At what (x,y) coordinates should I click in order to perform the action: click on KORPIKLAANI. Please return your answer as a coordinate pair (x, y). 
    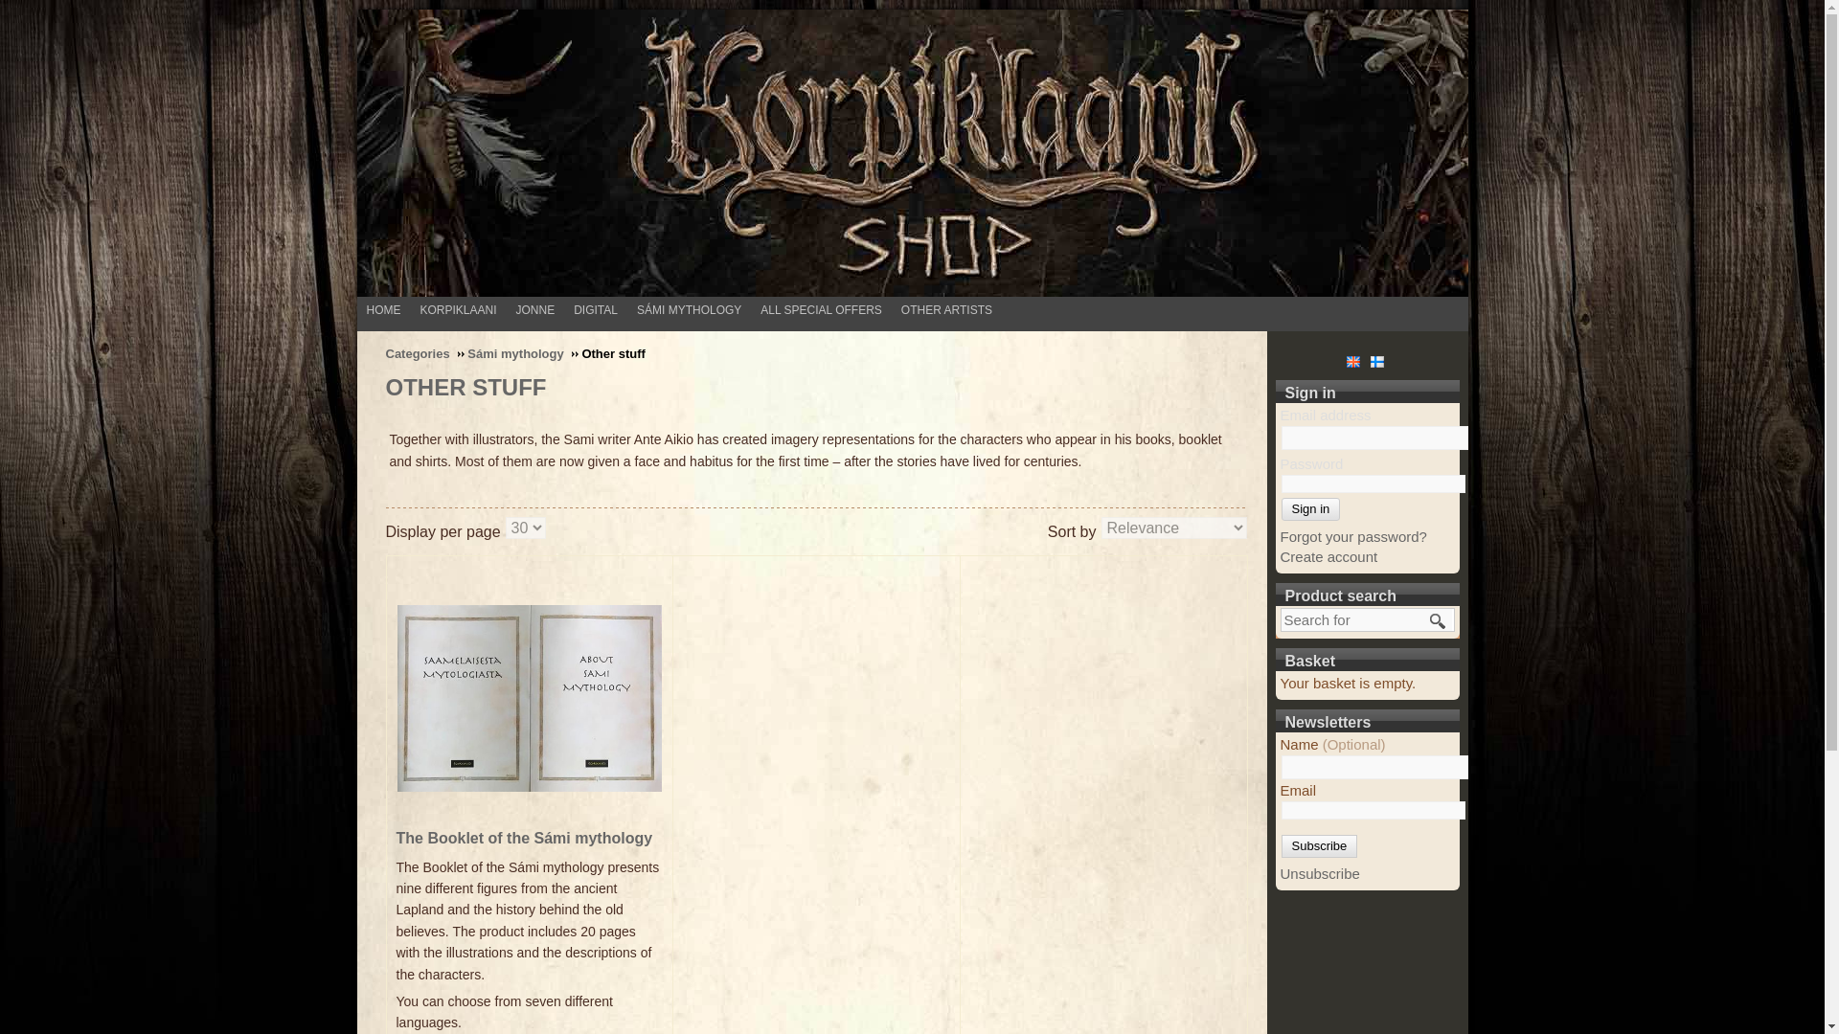
    Looking at the image, I should click on (462, 309).